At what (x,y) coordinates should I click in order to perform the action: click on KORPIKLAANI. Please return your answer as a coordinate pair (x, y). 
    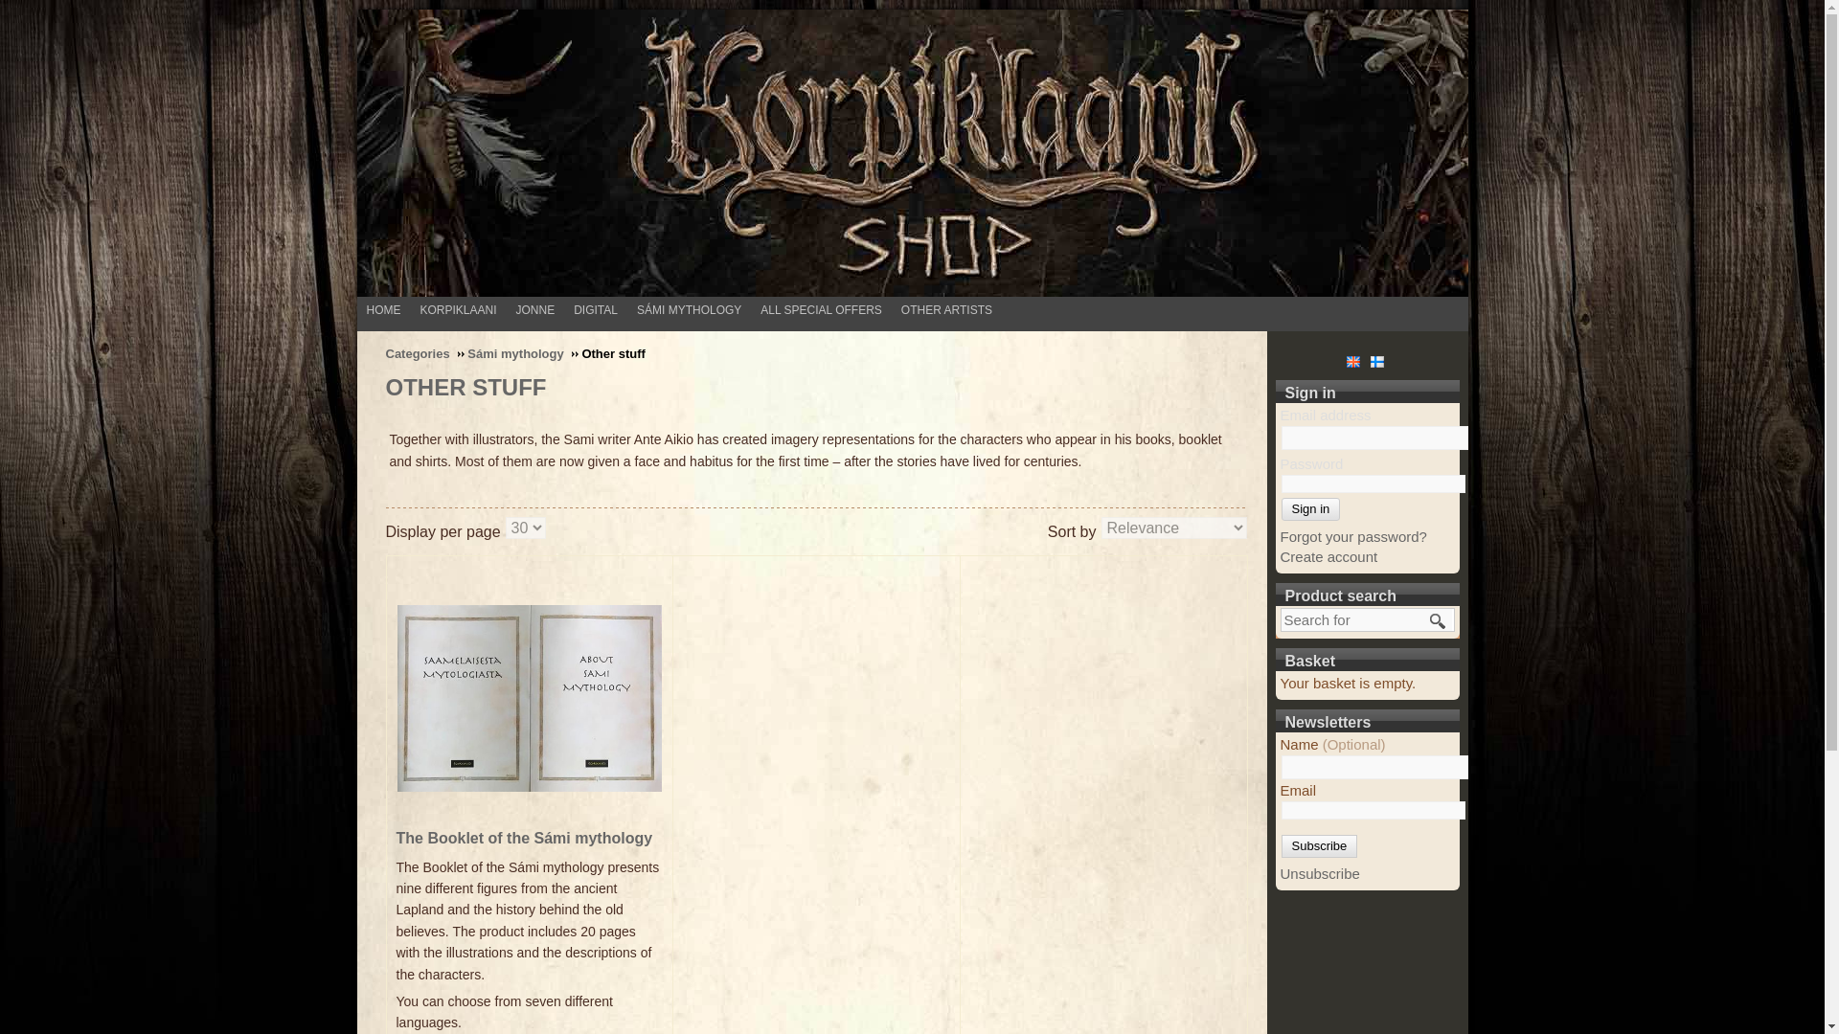
    Looking at the image, I should click on (462, 309).